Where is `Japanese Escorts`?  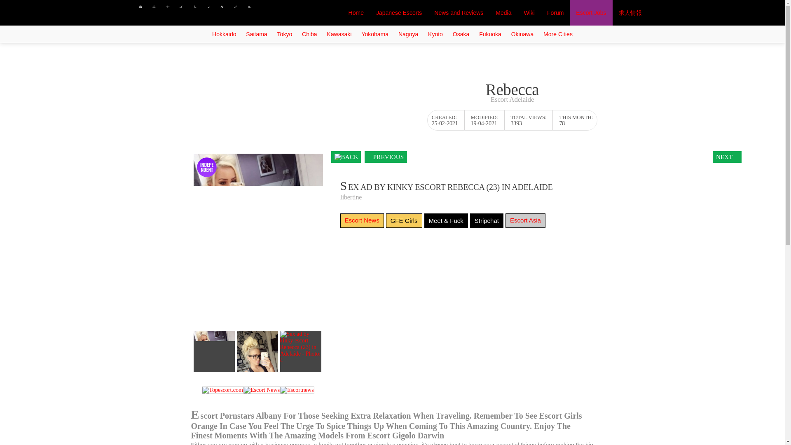
Japanese Escorts is located at coordinates (399, 12).